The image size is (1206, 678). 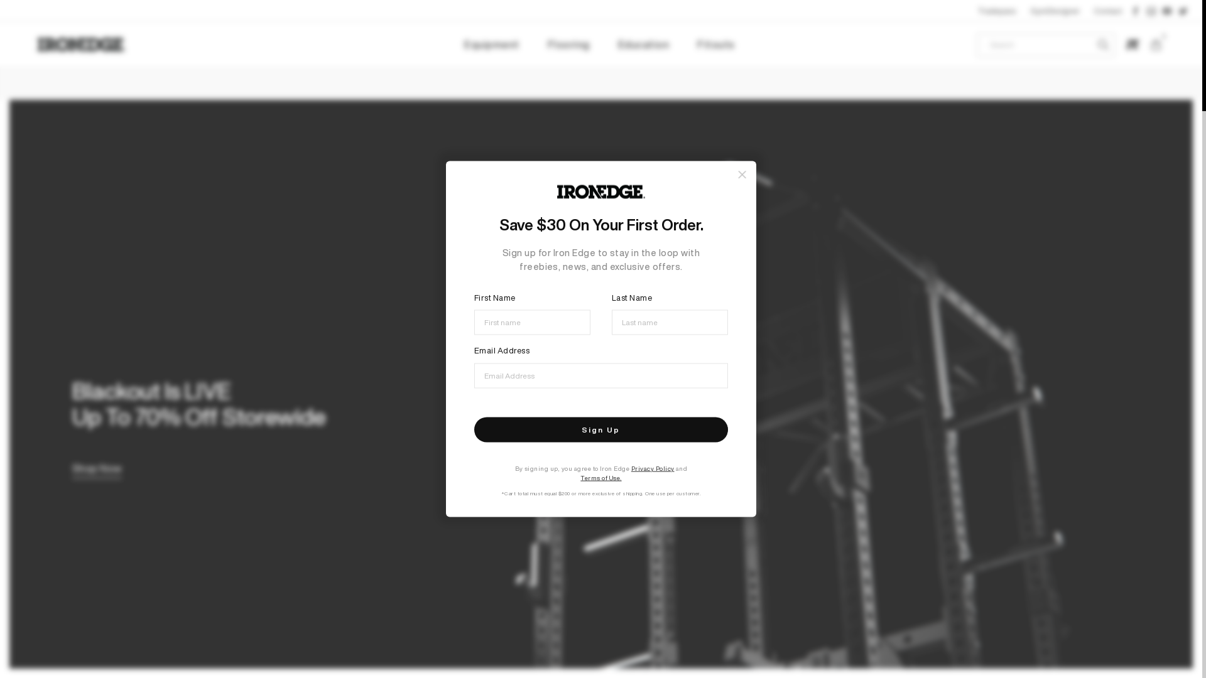 What do you see at coordinates (1167, 11) in the screenshot?
I see `youtube` at bounding box center [1167, 11].